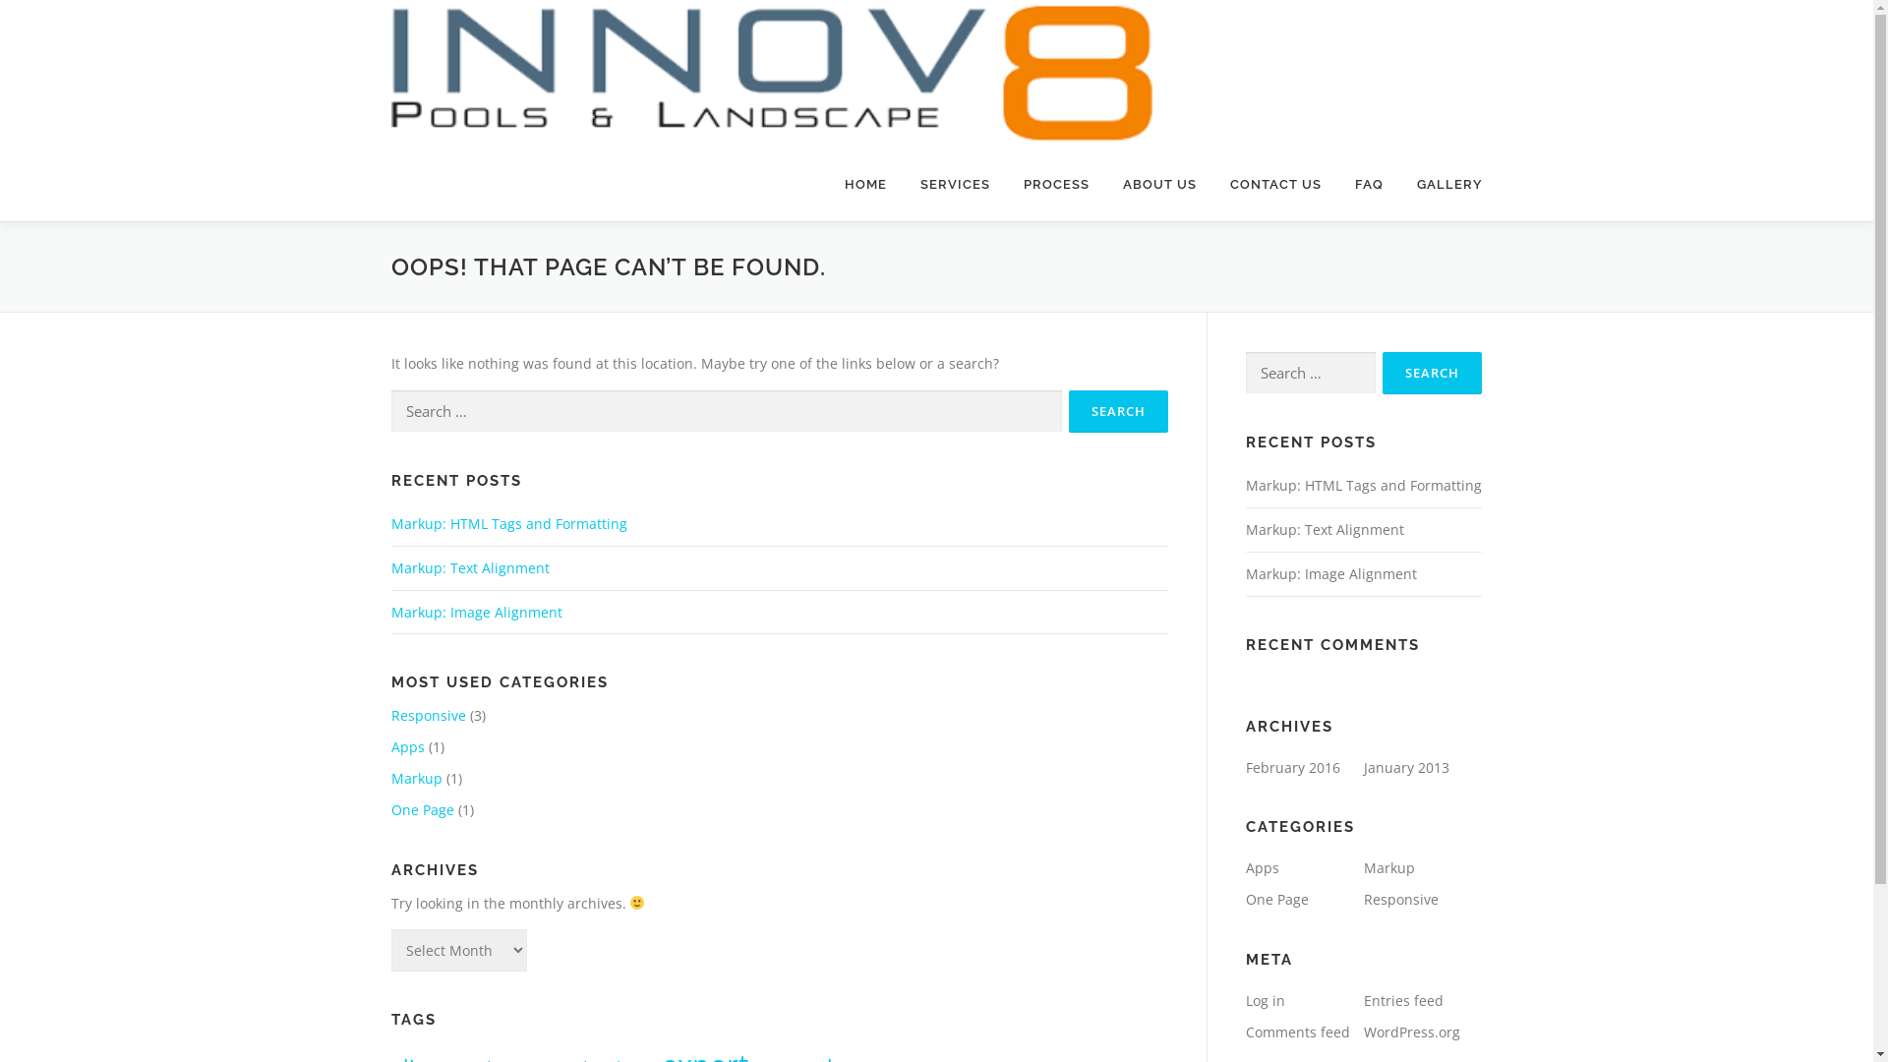 Image resolution: width=1888 pixels, height=1062 pixels. I want to click on Apps, so click(408, 747).